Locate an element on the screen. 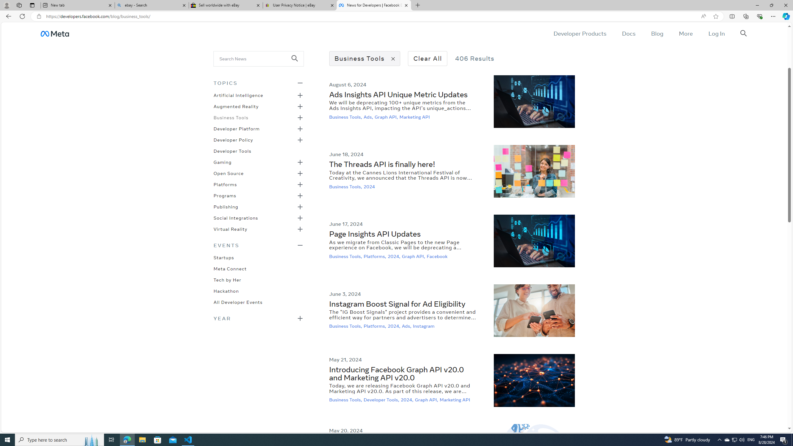 The height and width of the screenshot is (446, 793). Tab actions menu is located at coordinates (32, 5).